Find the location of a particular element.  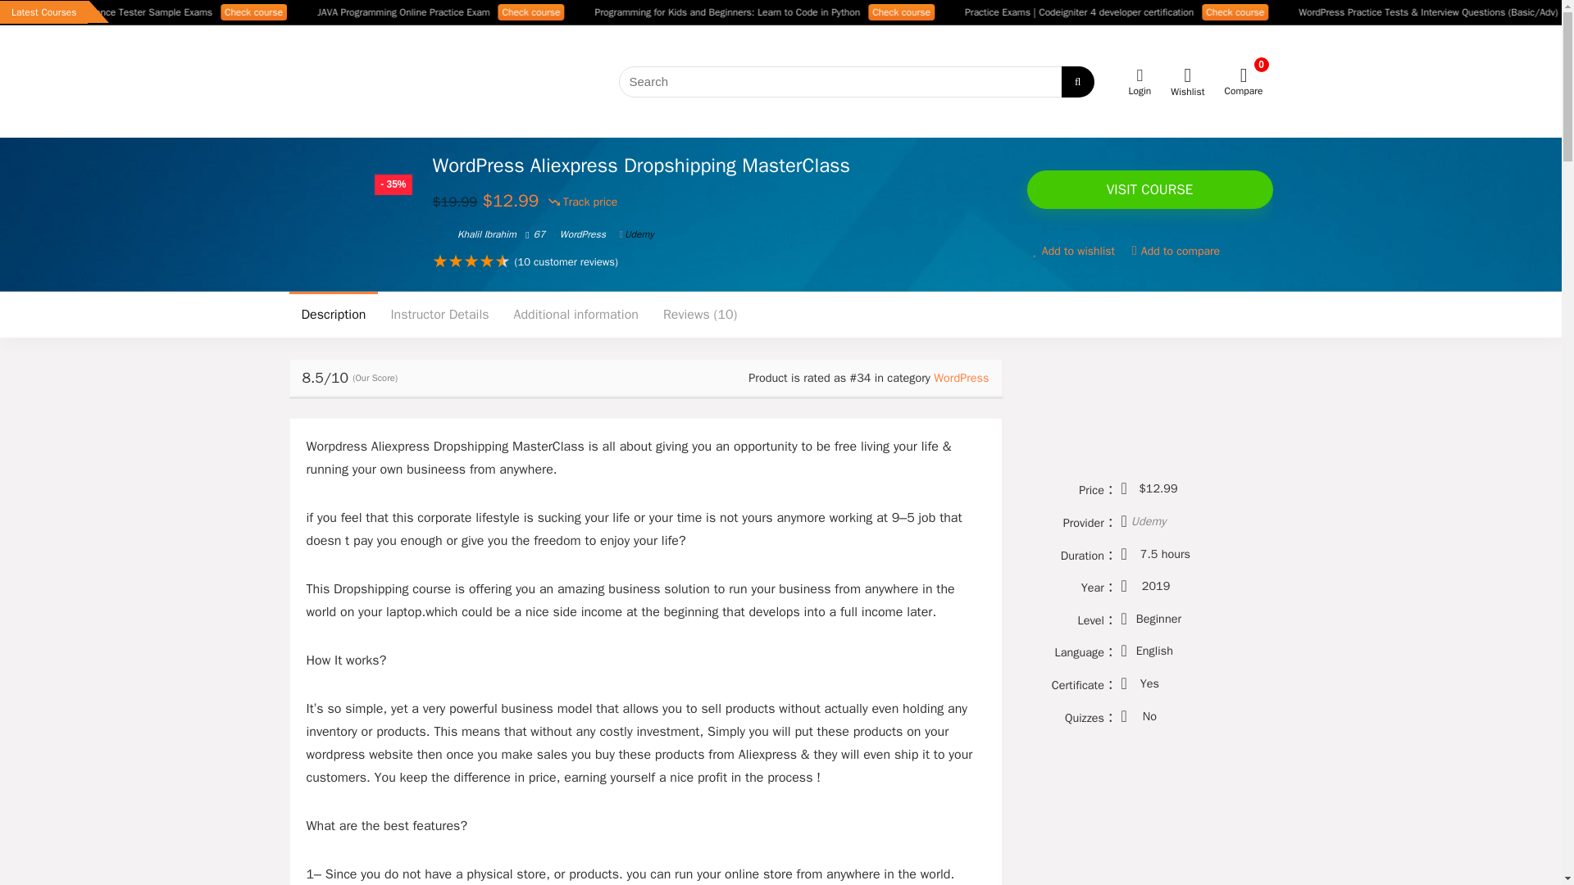

Rated 4.6 out of 5 is located at coordinates (471, 261).